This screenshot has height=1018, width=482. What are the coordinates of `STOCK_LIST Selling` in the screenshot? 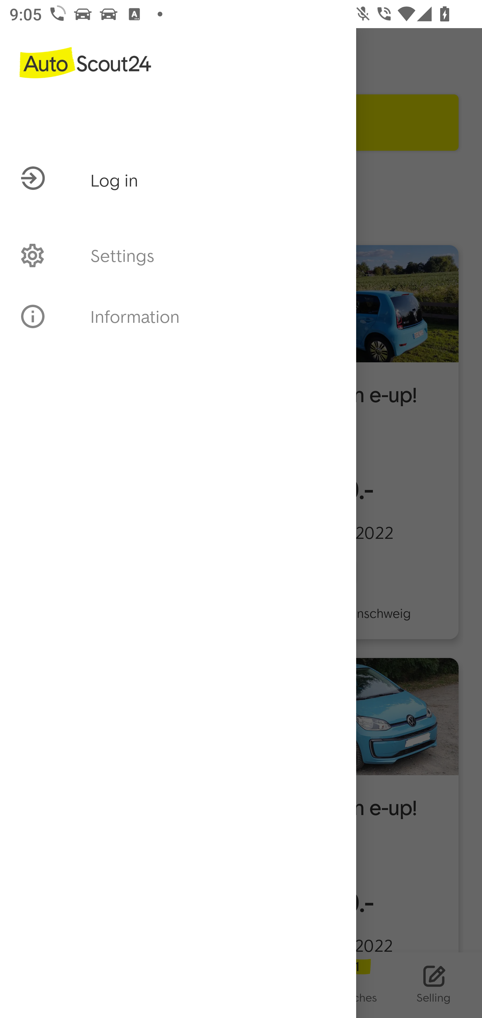 It's located at (434, 985).